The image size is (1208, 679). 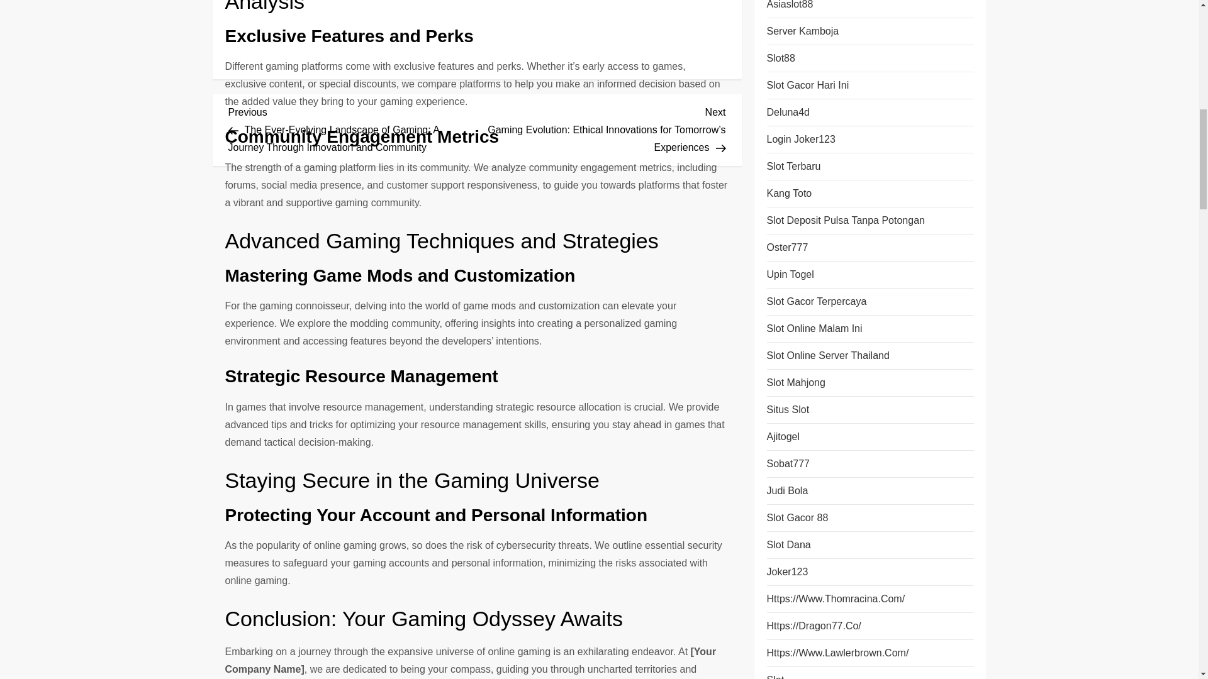 I want to click on Asiaslot88, so click(x=789, y=6).